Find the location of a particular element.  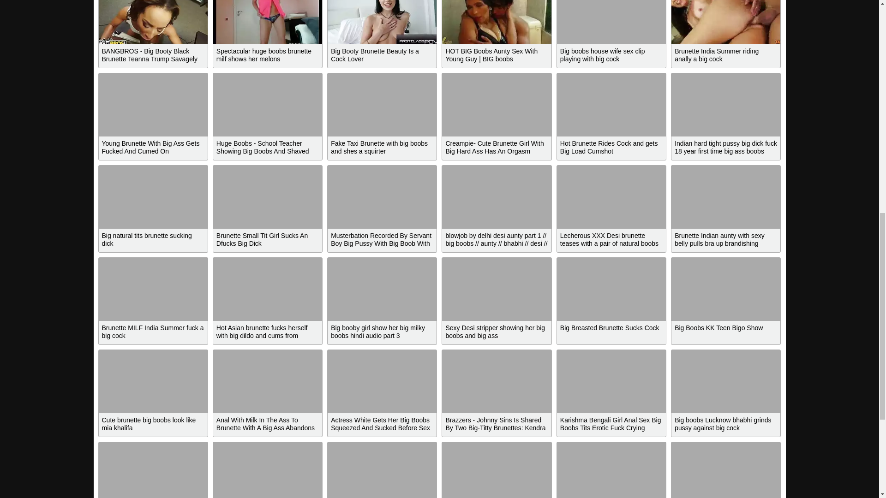

Fake Taxi Brunette with big boobs and shes a squirter is located at coordinates (382, 104).